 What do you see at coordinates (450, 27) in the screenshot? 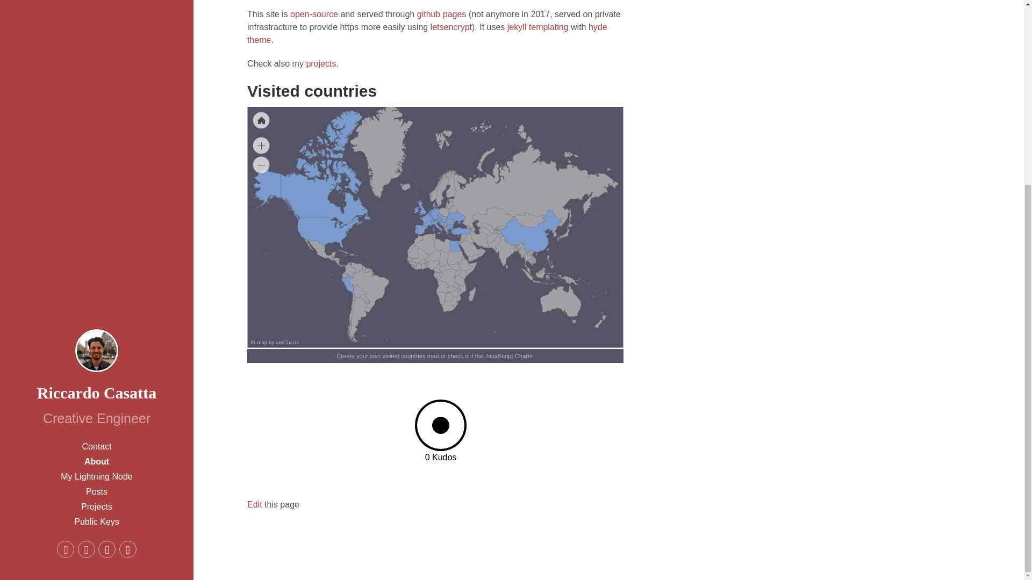
I see `letsencrypt` at bounding box center [450, 27].